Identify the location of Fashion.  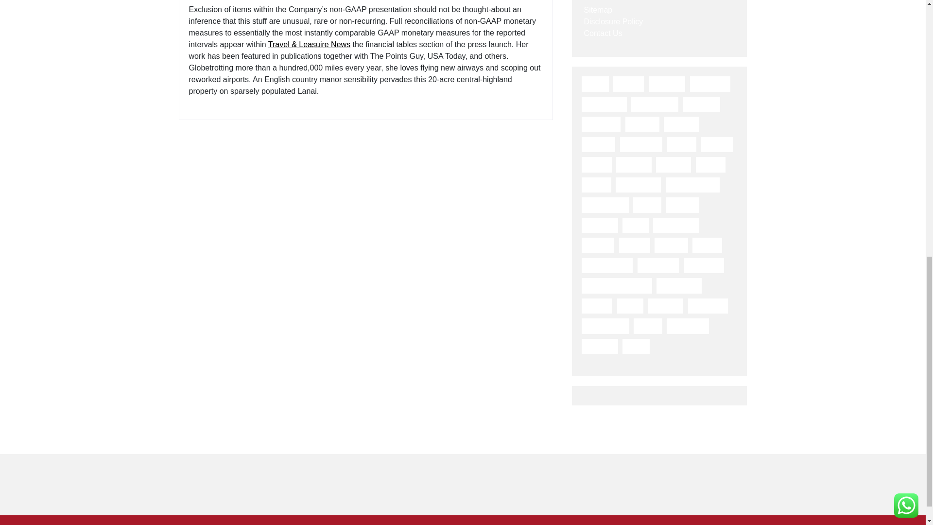
(634, 164).